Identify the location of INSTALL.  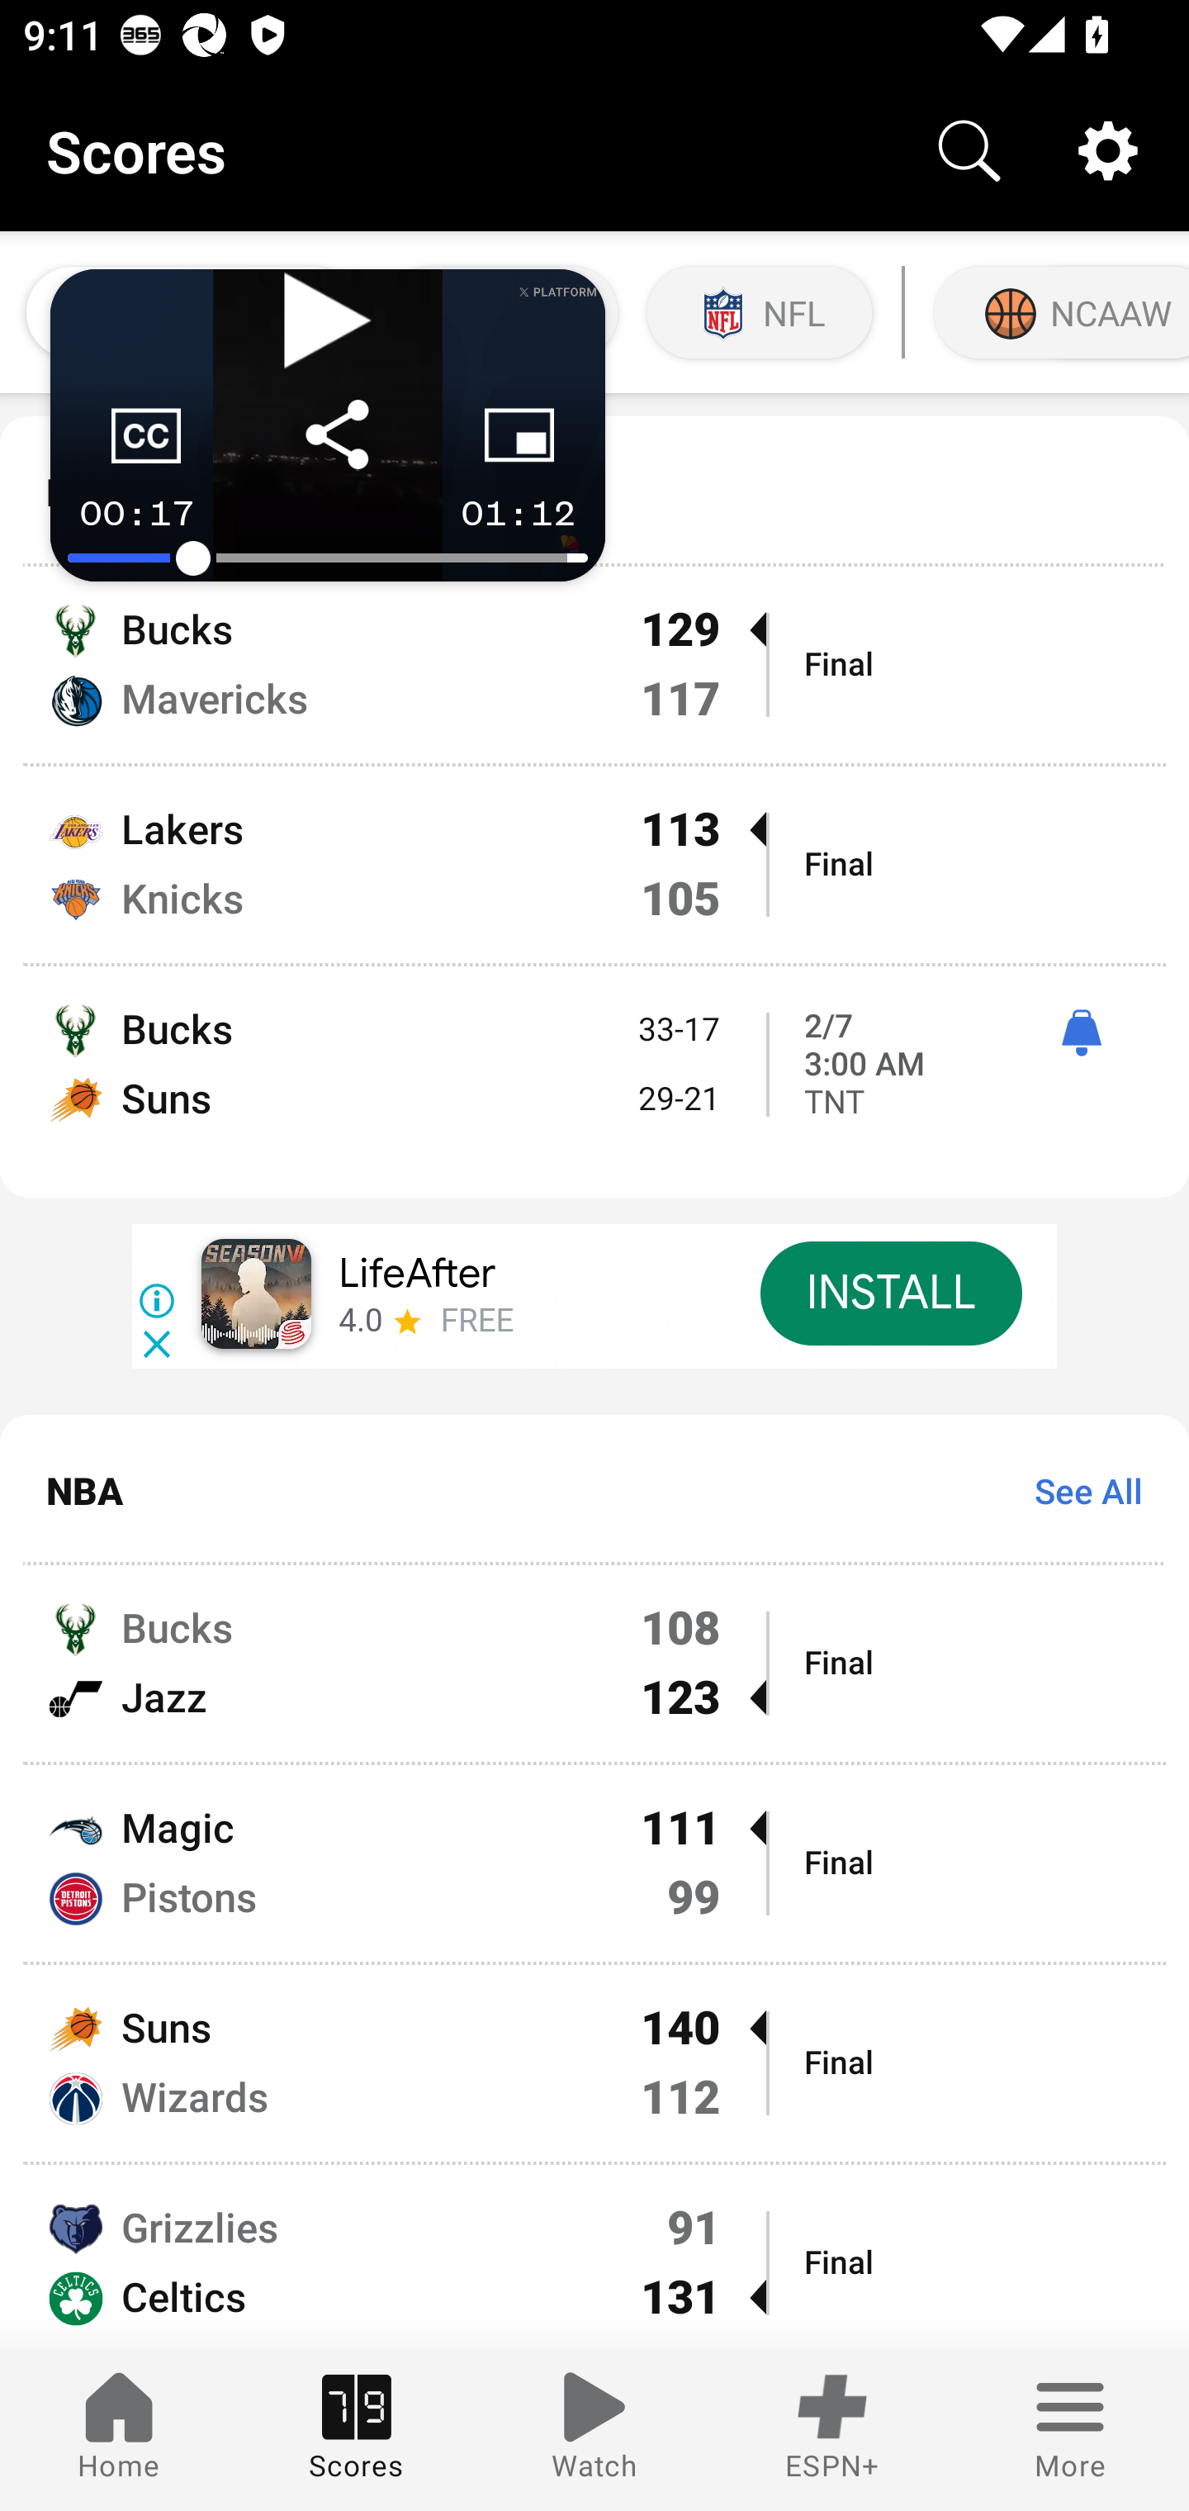
(890, 1293).